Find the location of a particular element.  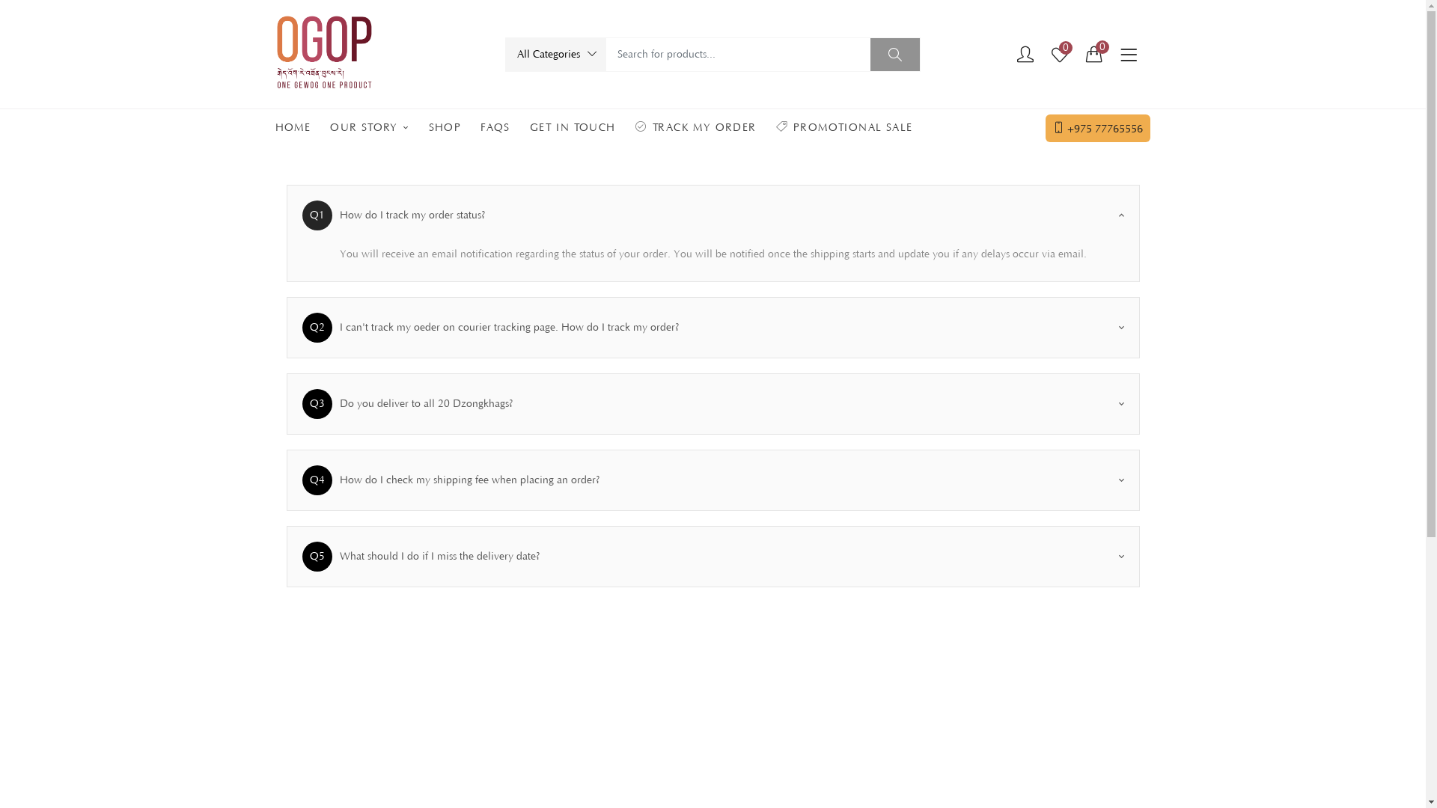

SHOP is located at coordinates (445, 128).